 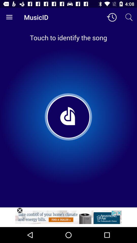 What do you see at coordinates (68, 219) in the screenshot?
I see `web add` at bounding box center [68, 219].